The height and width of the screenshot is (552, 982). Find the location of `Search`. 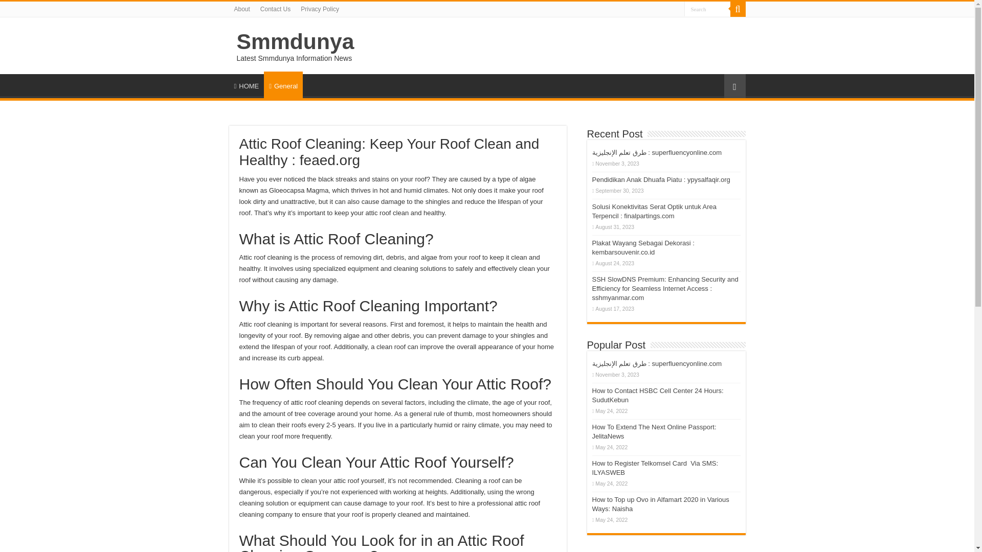

Search is located at coordinates (707, 9).